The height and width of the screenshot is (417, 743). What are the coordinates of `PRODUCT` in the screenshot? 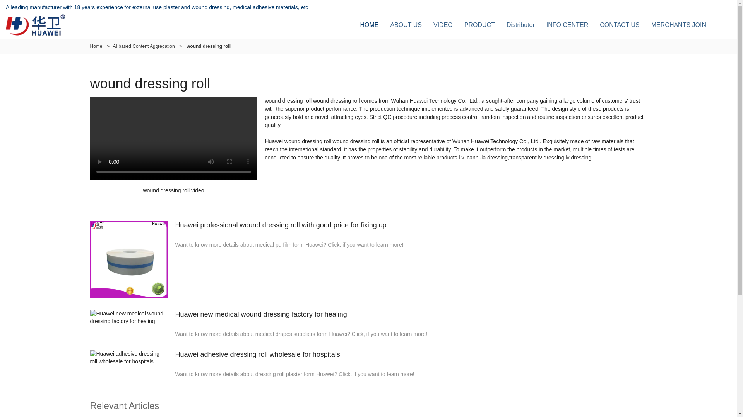 It's located at (479, 25).